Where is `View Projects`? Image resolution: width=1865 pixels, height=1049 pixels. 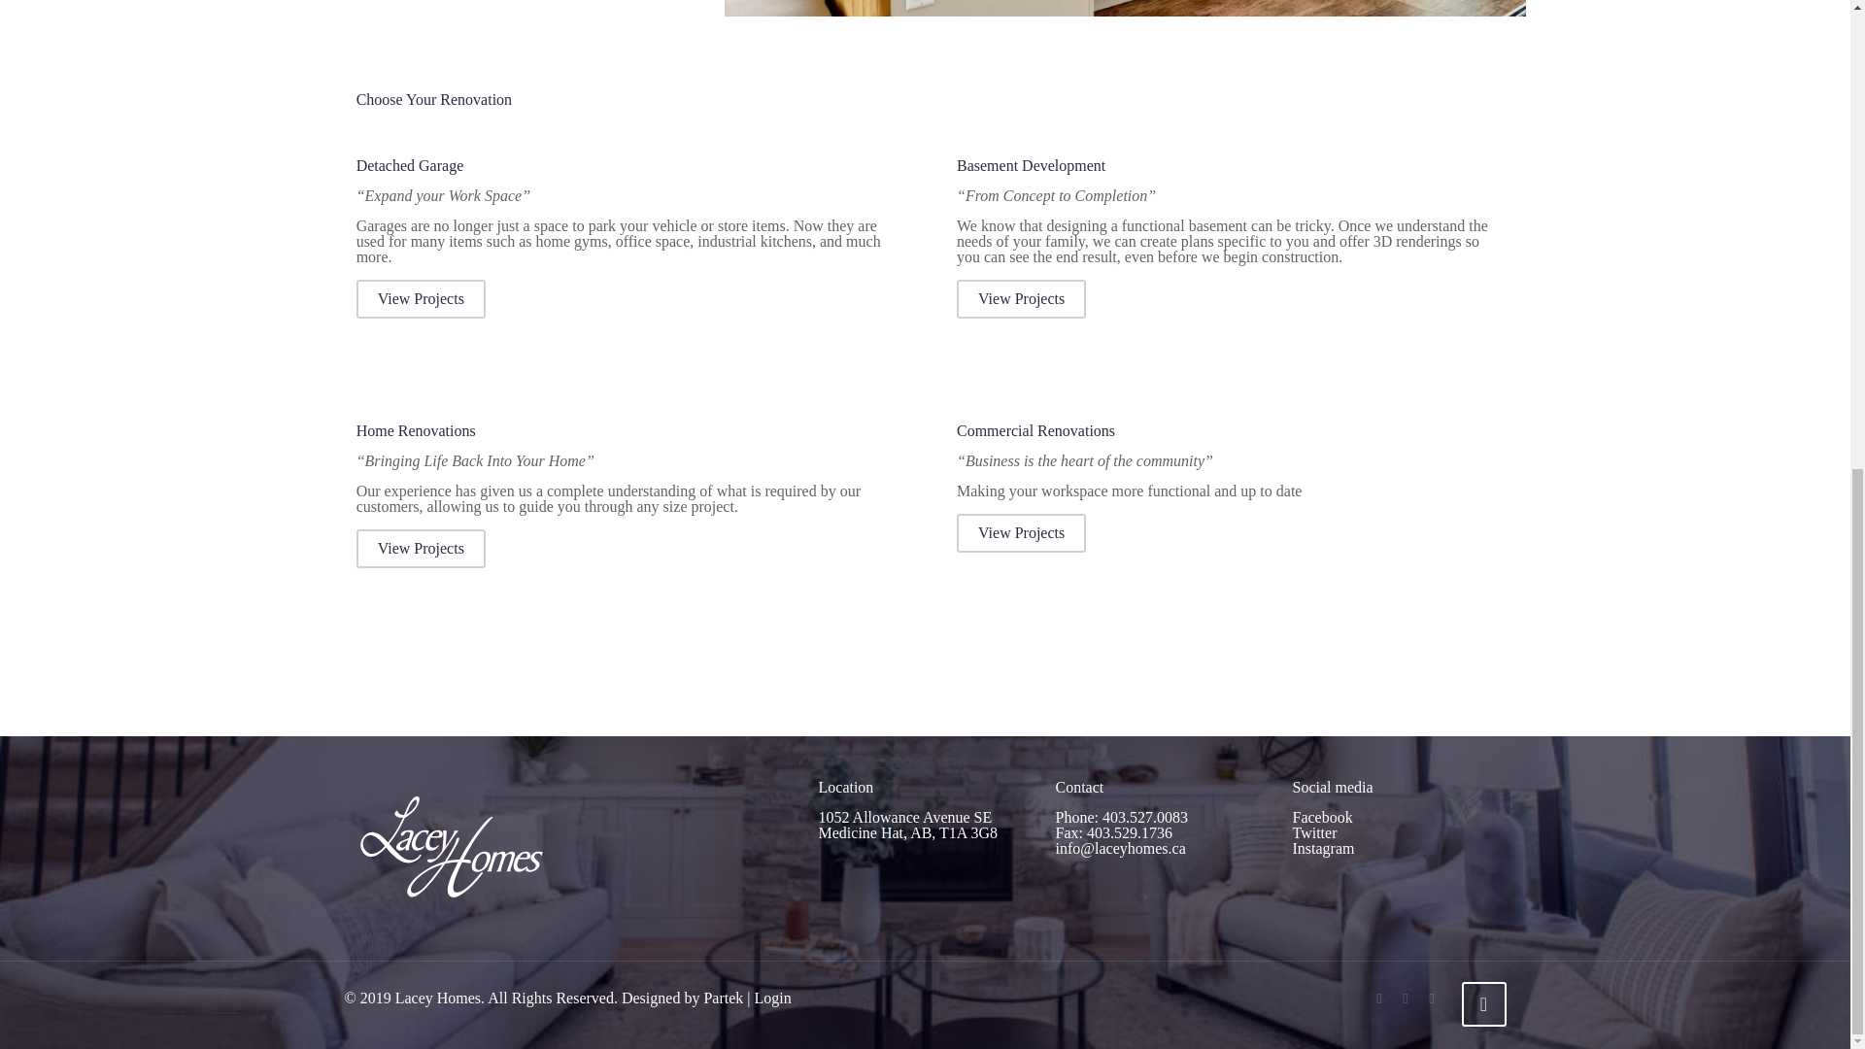 View Projects is located at coordinates (420, 549).